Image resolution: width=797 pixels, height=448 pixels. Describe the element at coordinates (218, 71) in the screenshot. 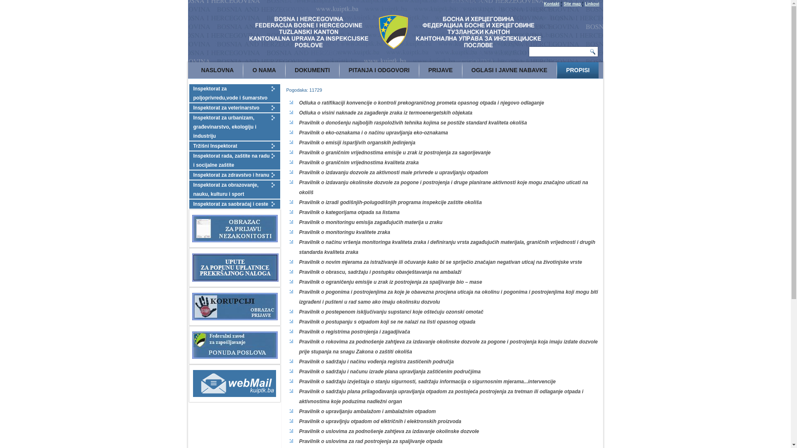

I see `NASLOVNA` at that location.